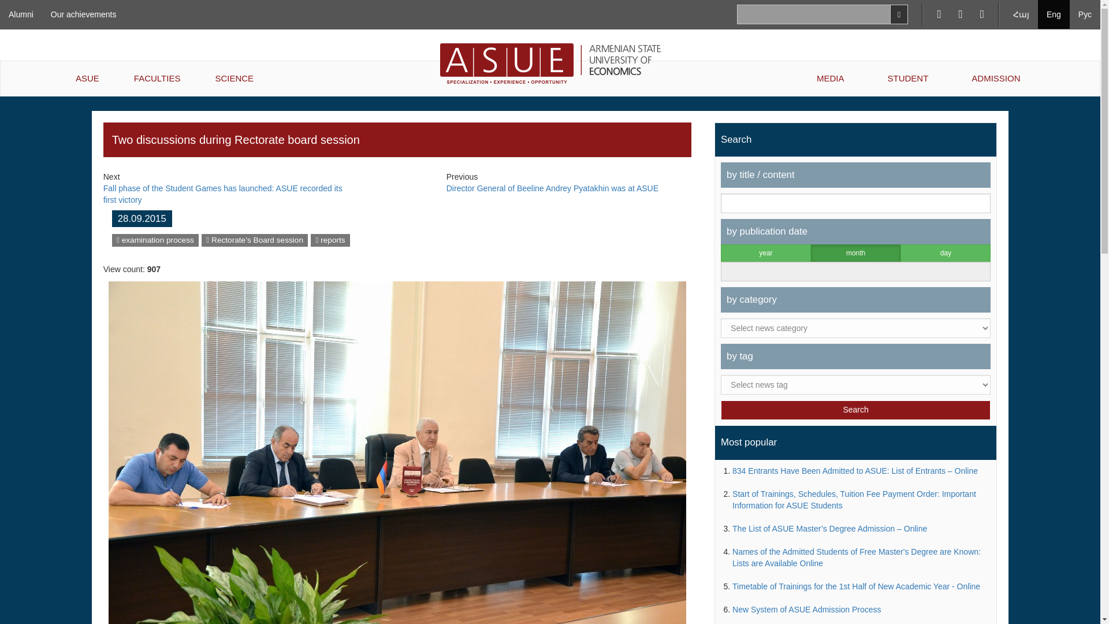 Image resolution: width=1109 pixels, height=624 pixels. Describe the element at coordinates (254, 240) in the screenshot. I see `Website name` at that location.